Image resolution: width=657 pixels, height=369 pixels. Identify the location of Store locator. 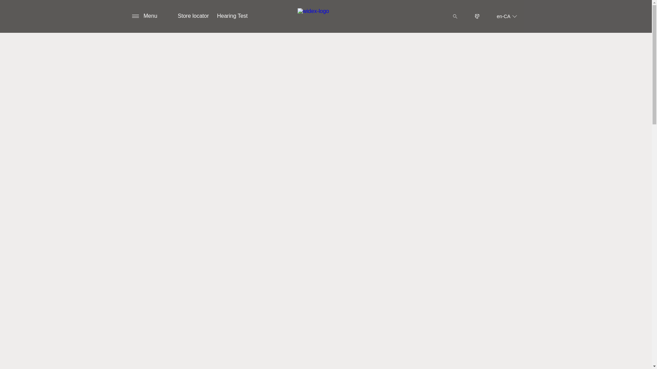
(193, 16).